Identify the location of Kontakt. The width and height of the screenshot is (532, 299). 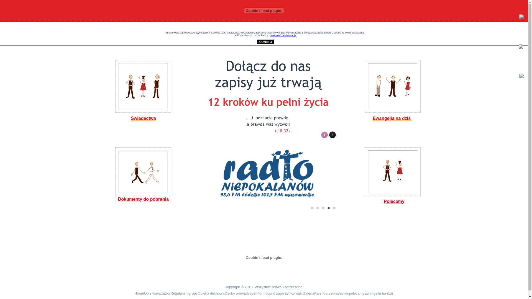
(296, 293).